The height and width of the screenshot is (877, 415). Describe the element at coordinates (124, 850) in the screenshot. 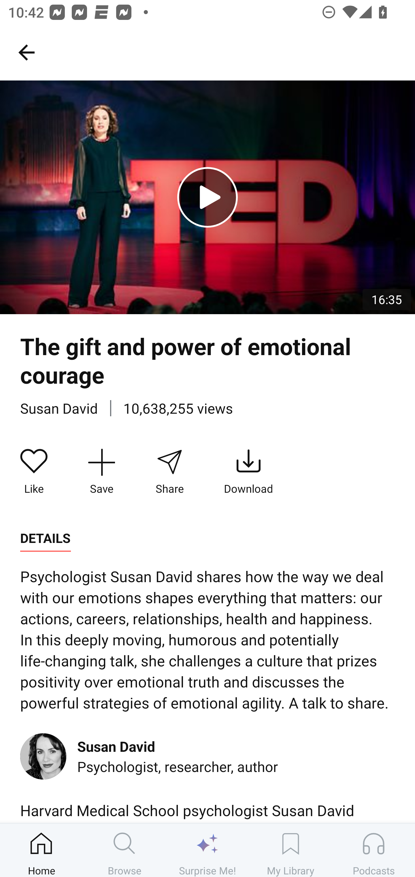

I see `Browse` at that location.